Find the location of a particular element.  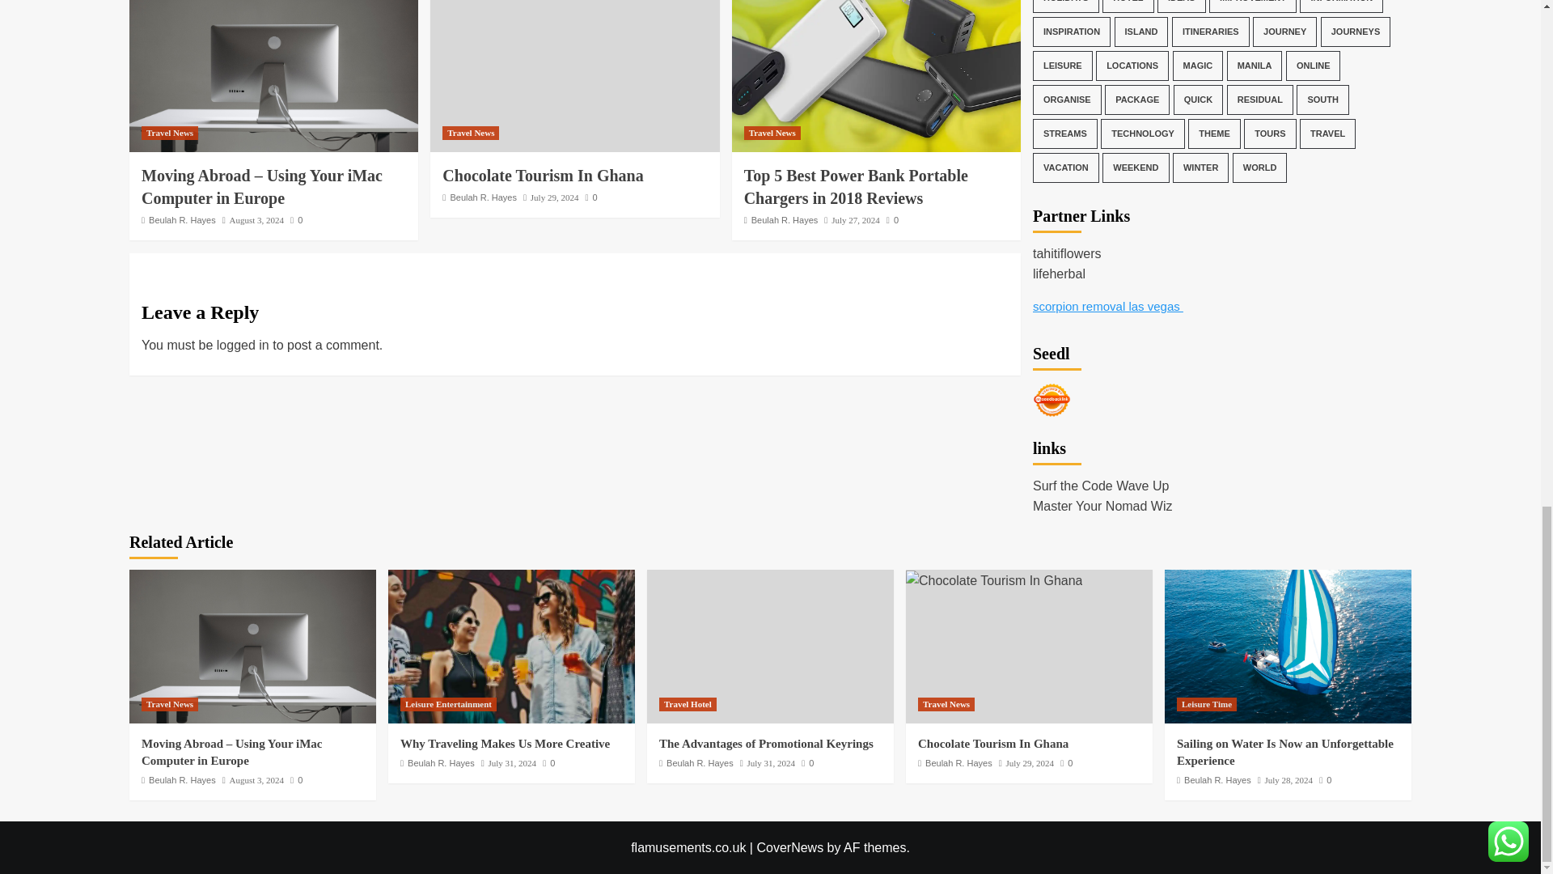

Beulah R. Hayes is located at coordinates (484, 197).